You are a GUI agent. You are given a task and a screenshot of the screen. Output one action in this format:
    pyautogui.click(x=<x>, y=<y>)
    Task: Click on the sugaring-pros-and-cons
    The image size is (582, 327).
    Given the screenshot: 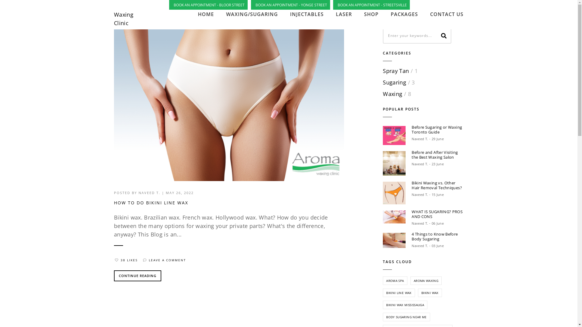 What is the action you would take?
    pyautogui.click(x=394, y=217)
    